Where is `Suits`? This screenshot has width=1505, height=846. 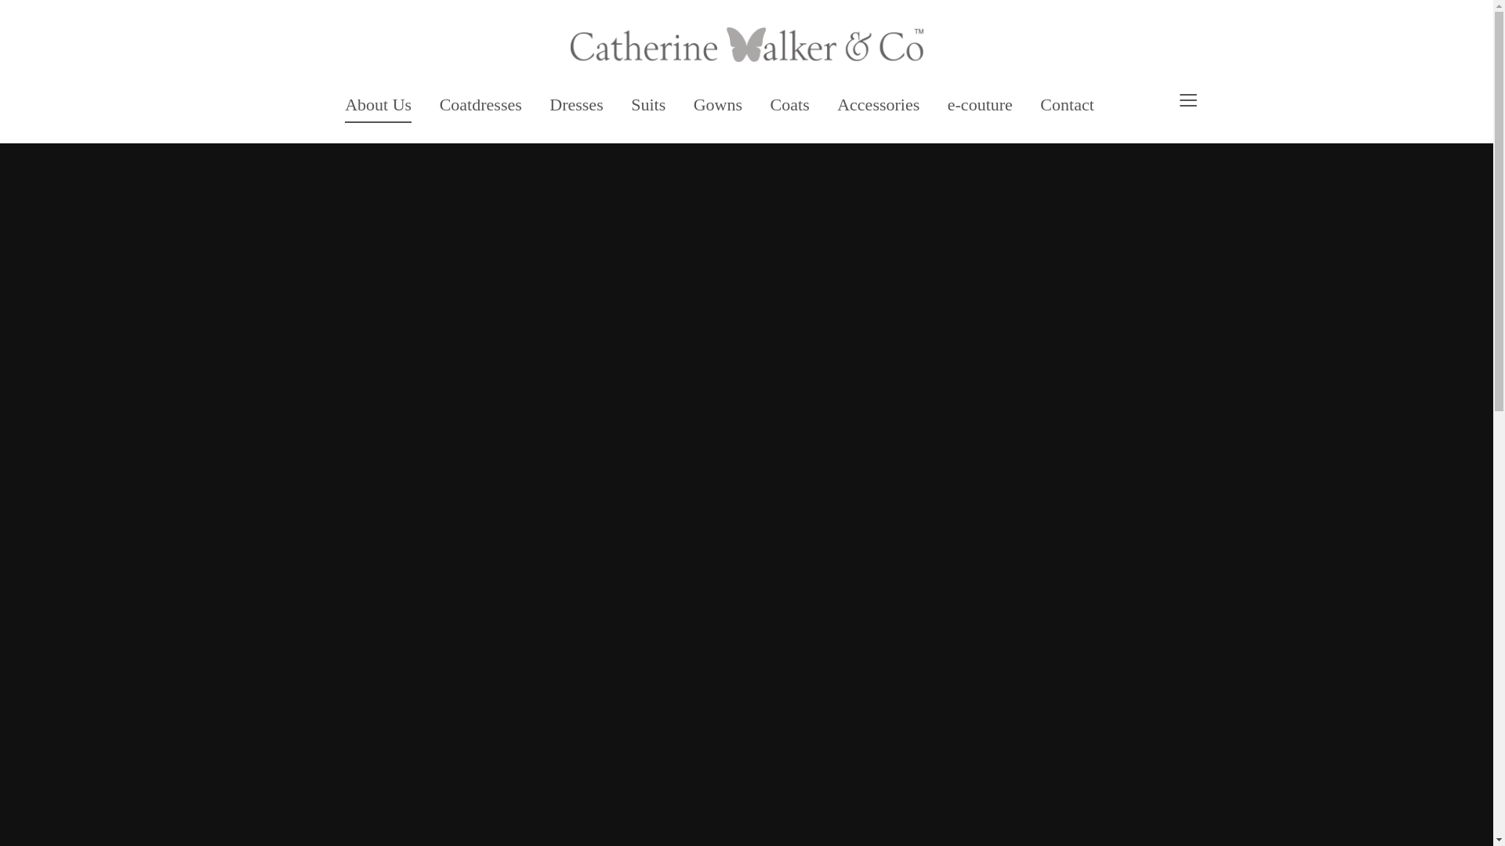 Suits is located at coordinates (647, 103).